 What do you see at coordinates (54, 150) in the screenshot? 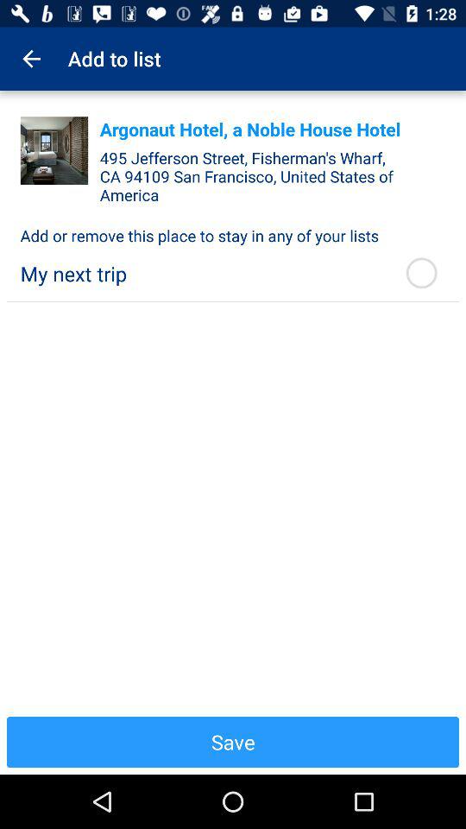
I see `click the item next to the argonaut hotel a app` at bounding box center [54, 150].